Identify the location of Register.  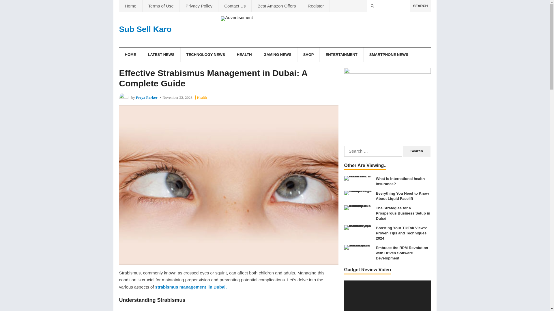
(316, 6).